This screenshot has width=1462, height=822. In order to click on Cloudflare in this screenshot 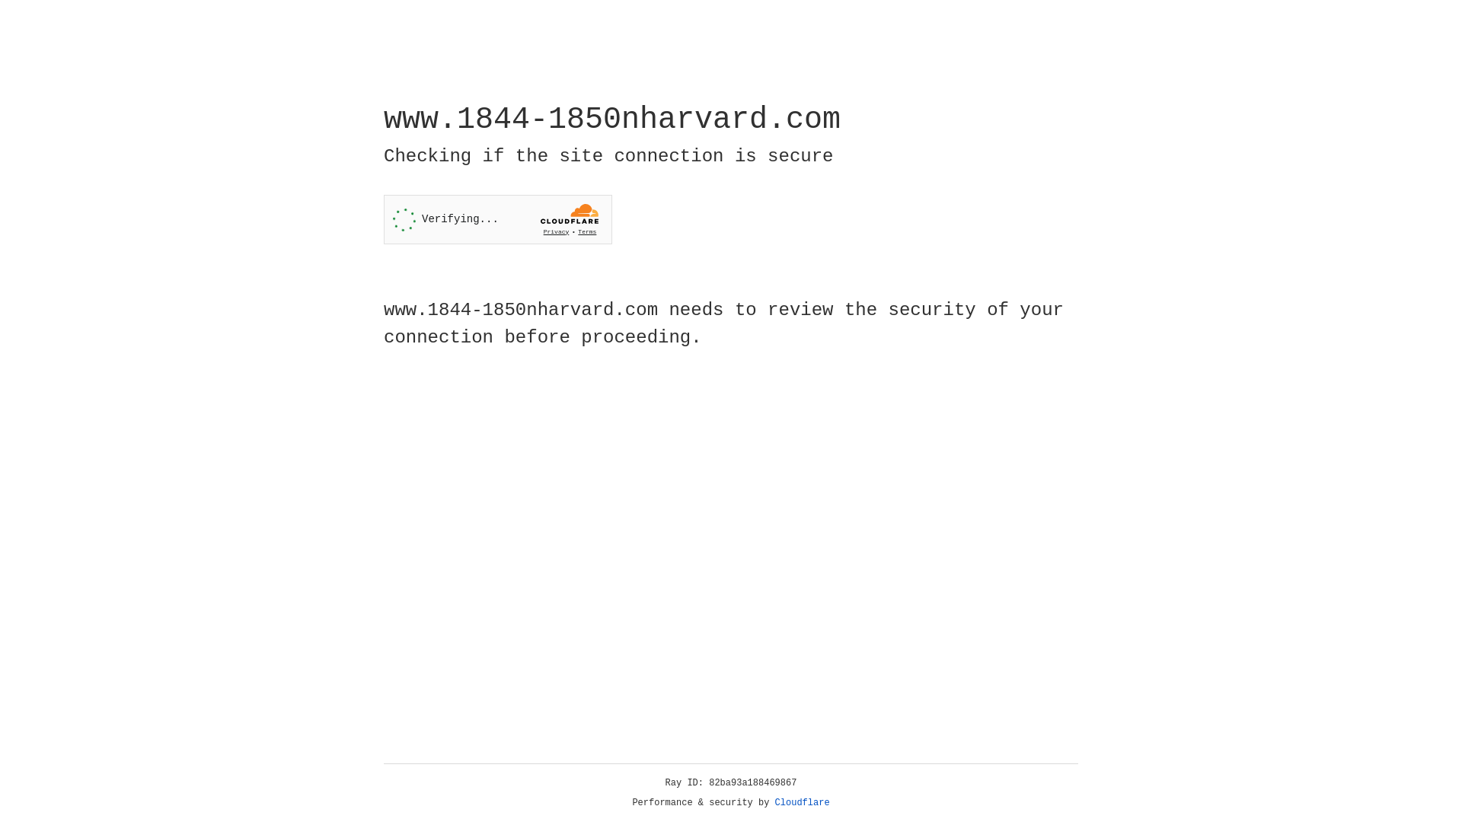, I will do `click(803, 803)`.